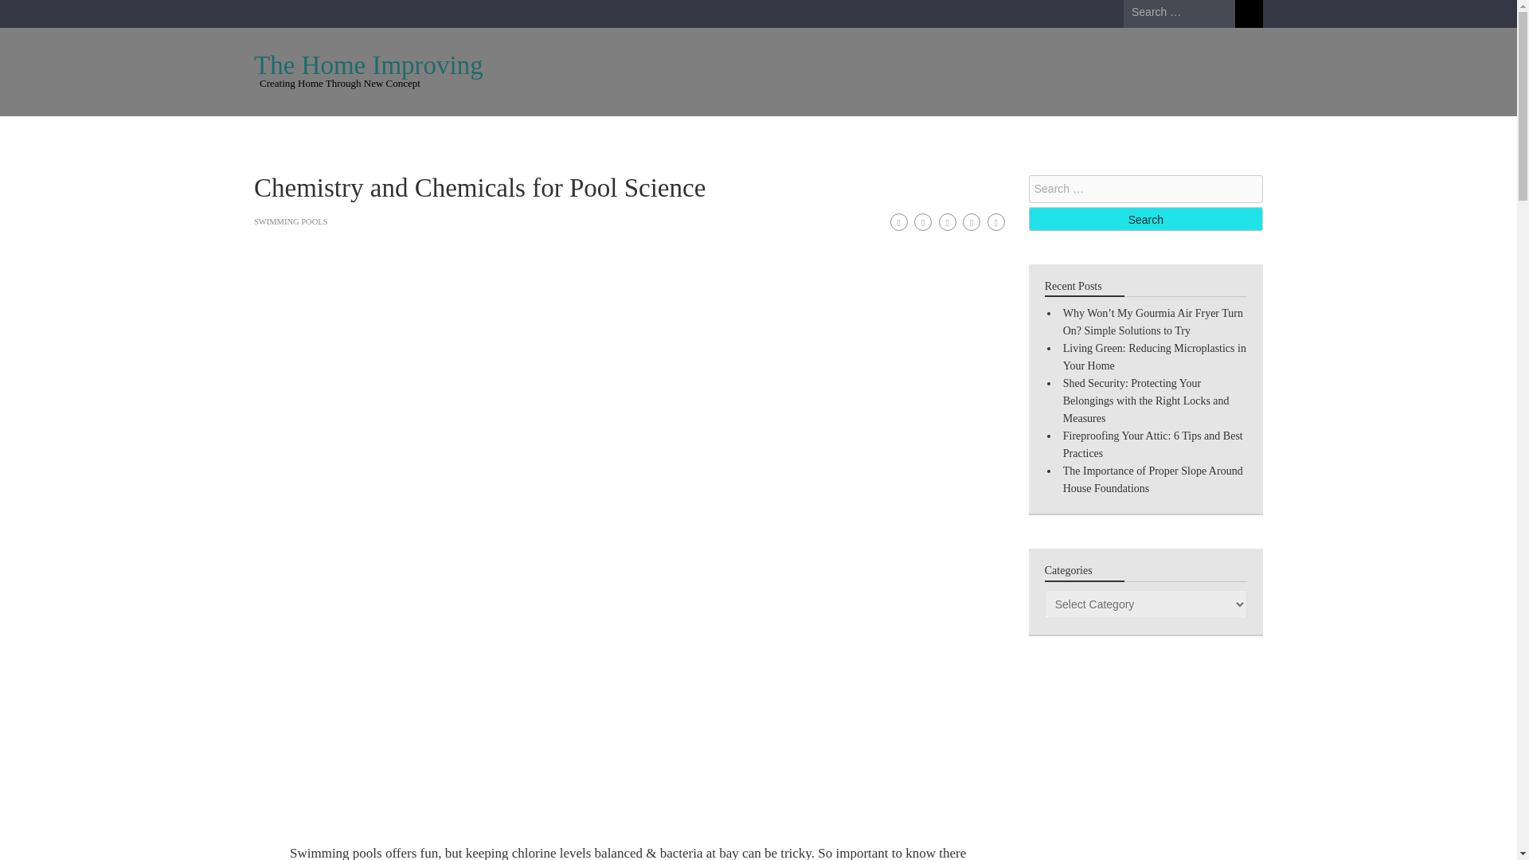  What do you see at coordinates (986, 135) in the screenshot?
I see `Smart Home` at bounding box center [986, 135].